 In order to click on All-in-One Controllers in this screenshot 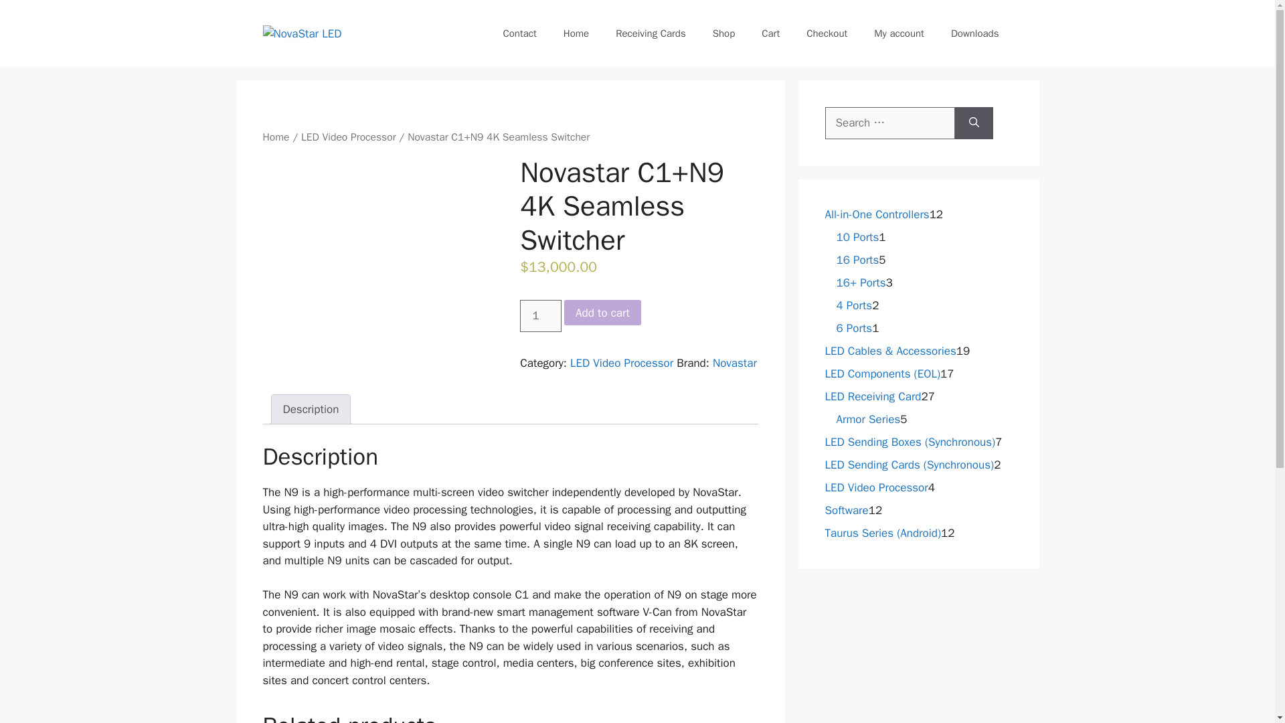, I will do `click(877, 214)`.